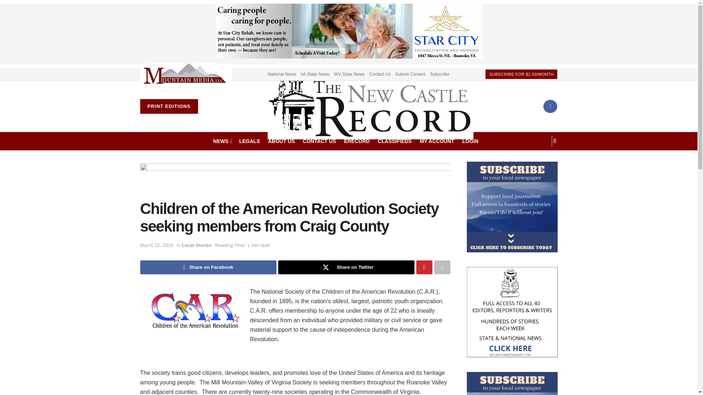  I want to click on ERECORD, so click(357, 141).